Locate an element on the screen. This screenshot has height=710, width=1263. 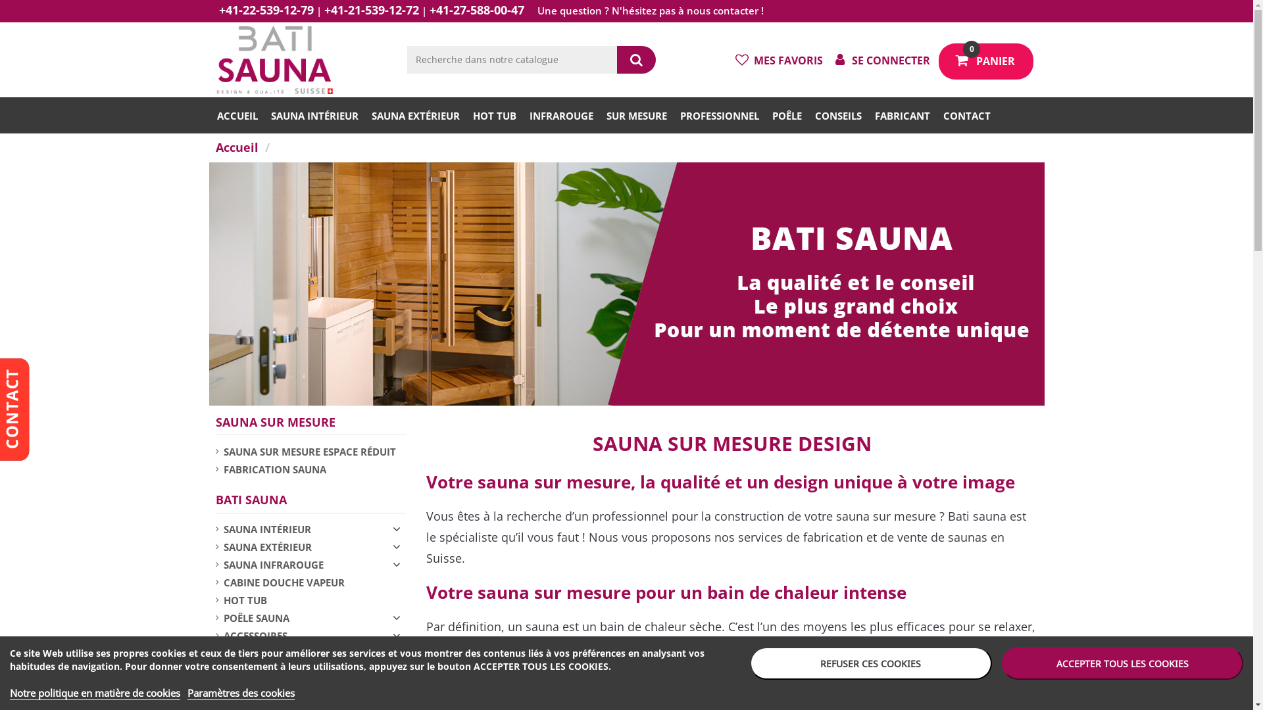
SE CONNECTER is located at coordinates (881, 60).